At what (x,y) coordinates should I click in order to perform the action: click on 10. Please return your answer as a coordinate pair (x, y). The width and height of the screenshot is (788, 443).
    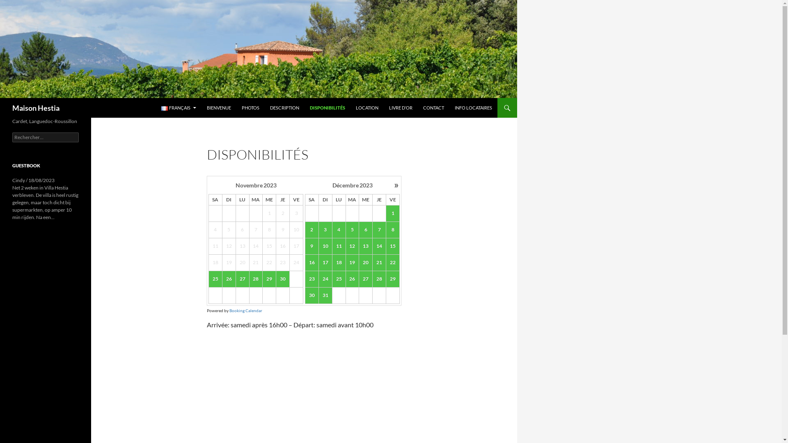
    Looking at the image, I should click on (325, 247).